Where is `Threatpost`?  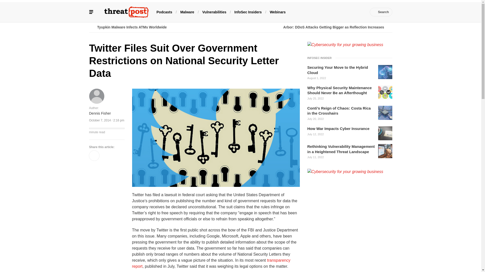
Threatpost is located at coordinates (126, 12).